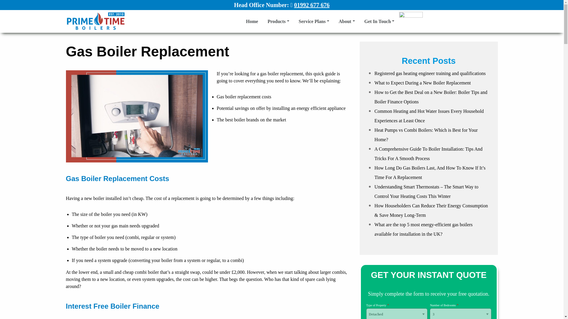 The height and width of the screenshot is (319, 568). Describe the element at coordinates (312, 5) in the screenshot. I see `01992 677 676` at that location.